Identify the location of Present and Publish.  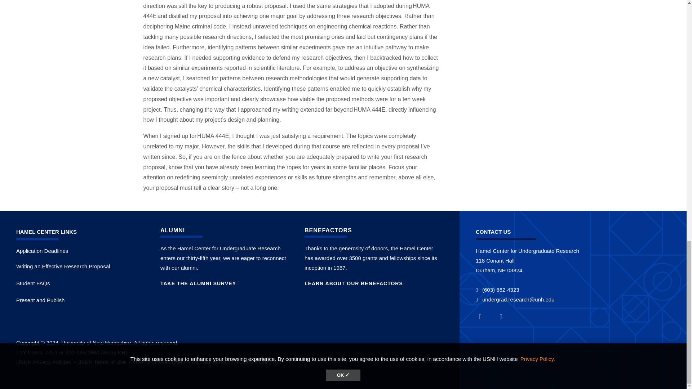
(40, 300).